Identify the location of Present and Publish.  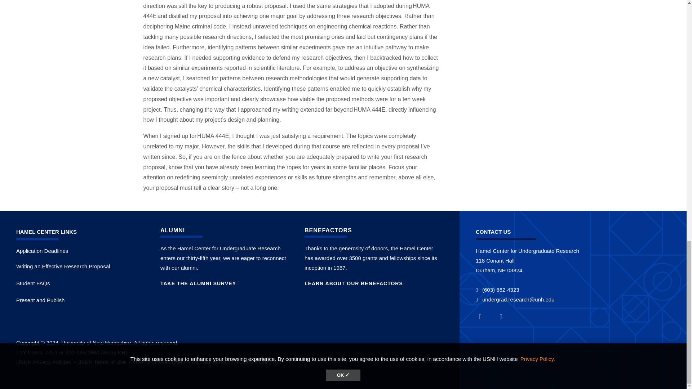
(40, 300).